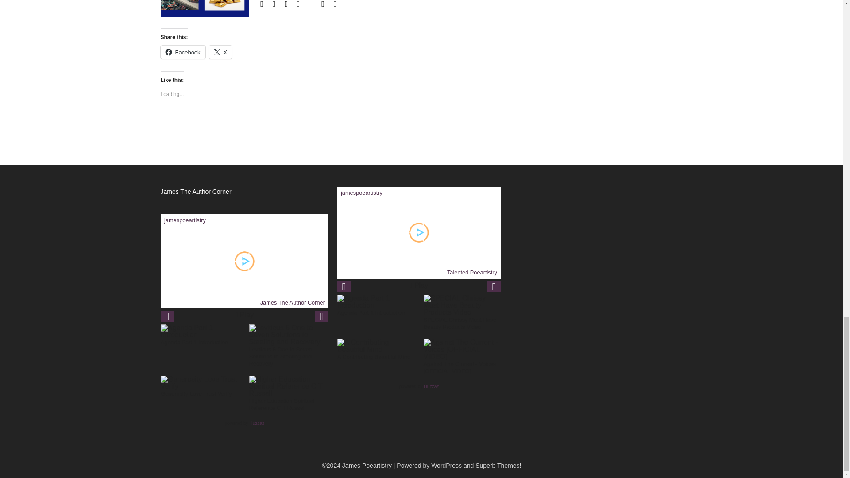 This screenshot has height=478, width=850. I want to click on Click to share on X, so click(220, 52).